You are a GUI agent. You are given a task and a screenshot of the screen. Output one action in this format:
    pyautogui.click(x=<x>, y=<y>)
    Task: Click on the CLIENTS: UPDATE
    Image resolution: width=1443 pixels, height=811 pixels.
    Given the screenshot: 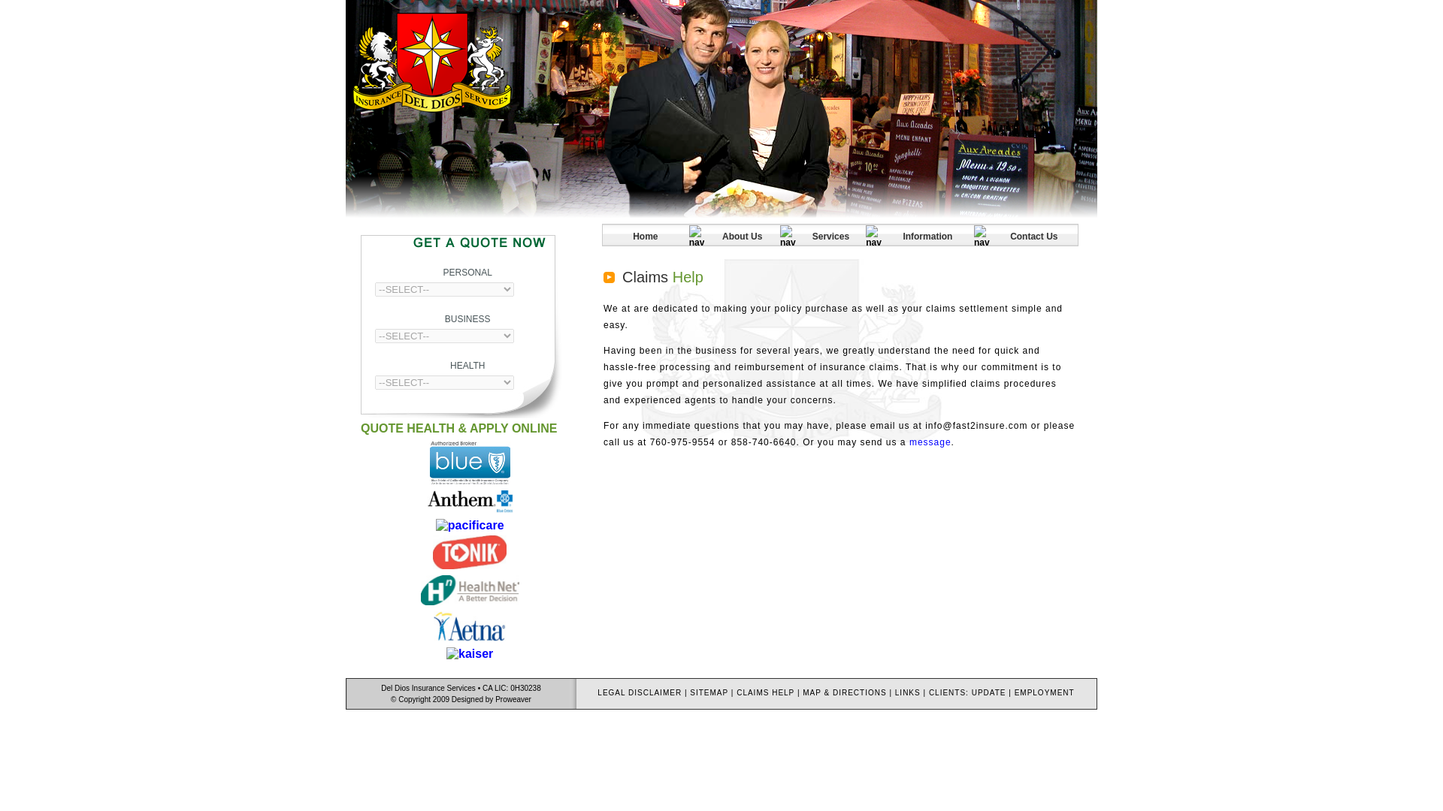 What is the action you would take?
    pyautogui.click(x=967, y=692)
    